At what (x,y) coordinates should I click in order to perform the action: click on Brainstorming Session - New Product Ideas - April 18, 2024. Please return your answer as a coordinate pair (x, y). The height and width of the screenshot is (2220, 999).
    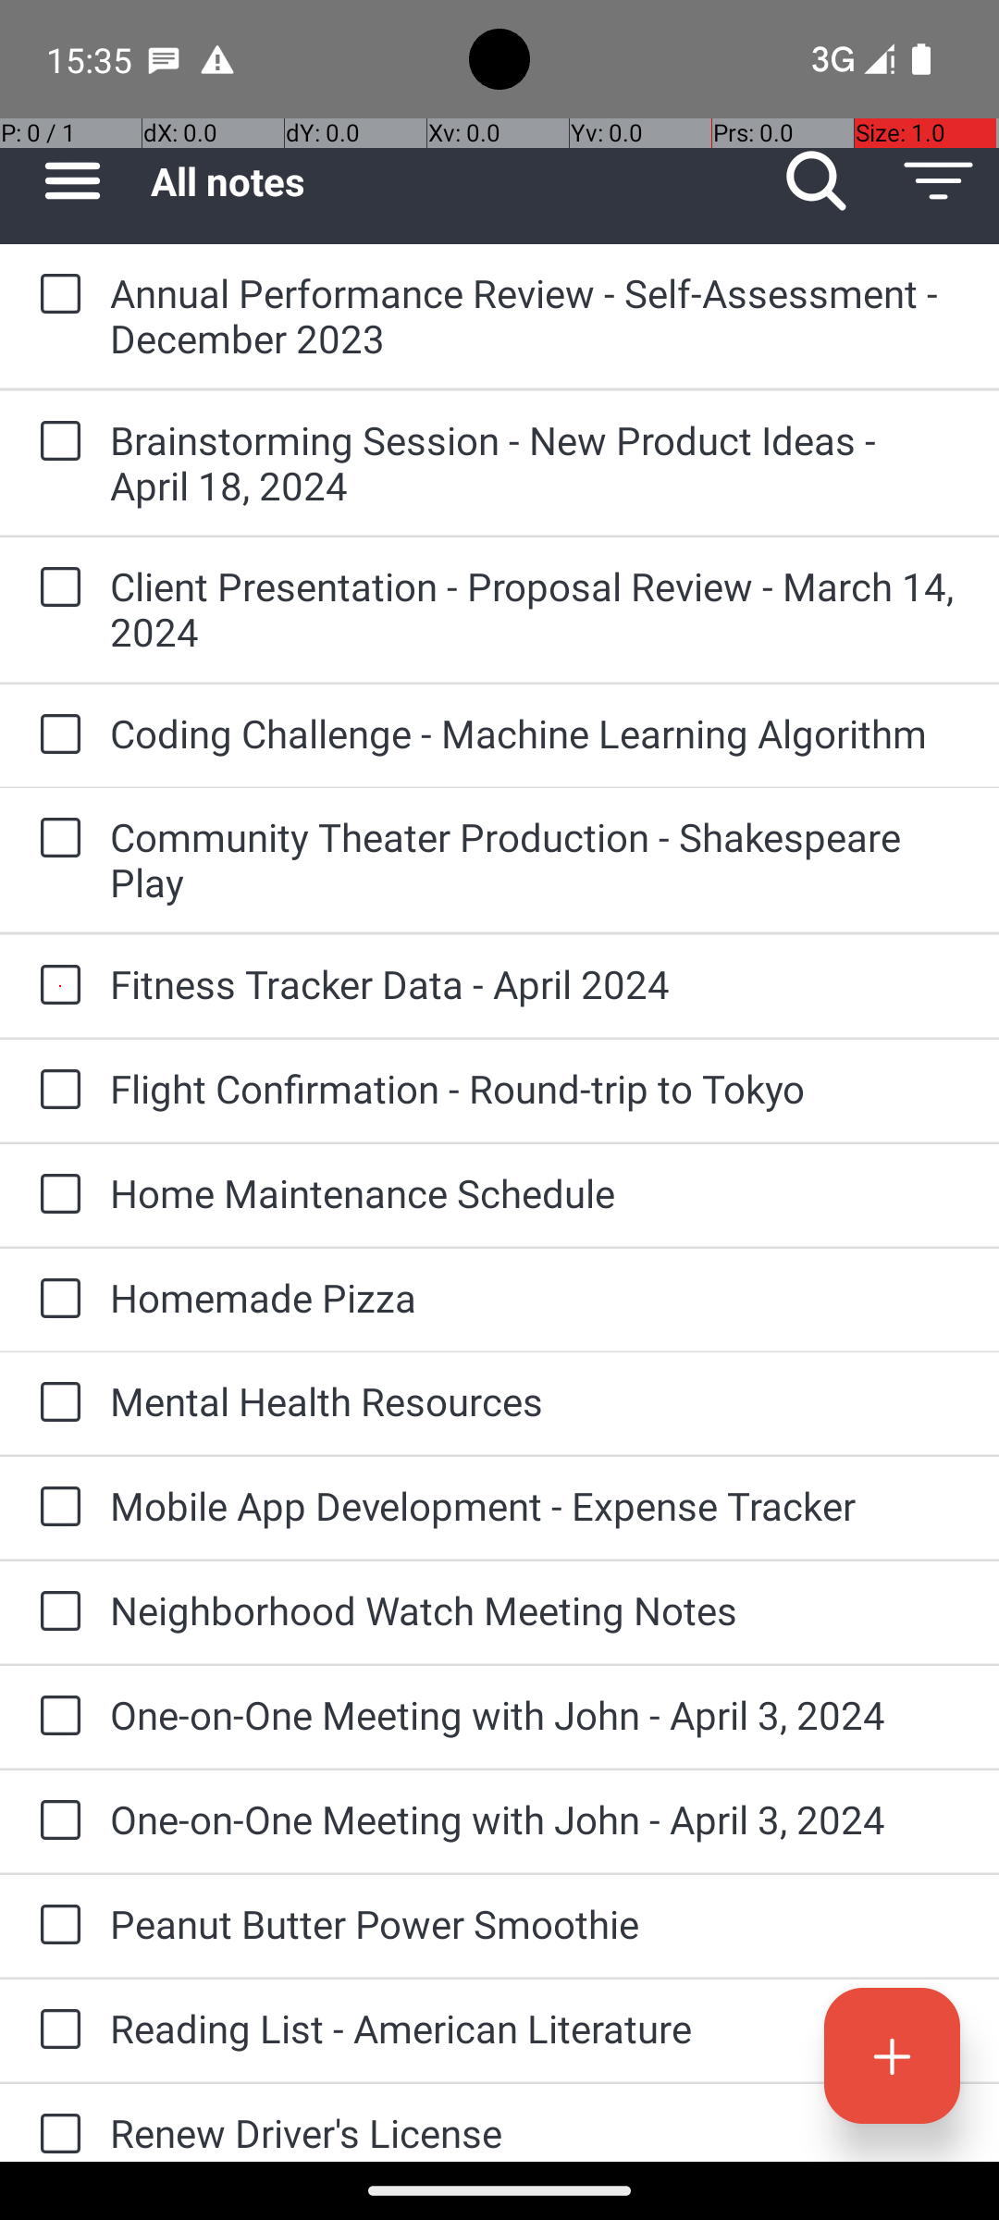
    Looking at the image, I should click on (536, 462).